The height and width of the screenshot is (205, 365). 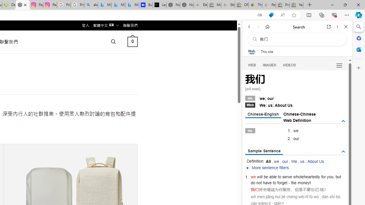 I want to click on not, so click(x=259, y=183).